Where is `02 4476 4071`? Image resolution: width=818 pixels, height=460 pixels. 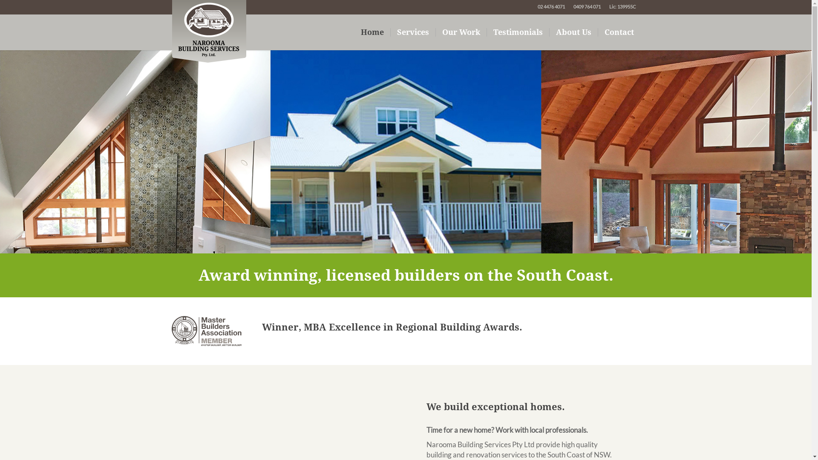
02 4476 4071 is located at coordinates (551, 7).